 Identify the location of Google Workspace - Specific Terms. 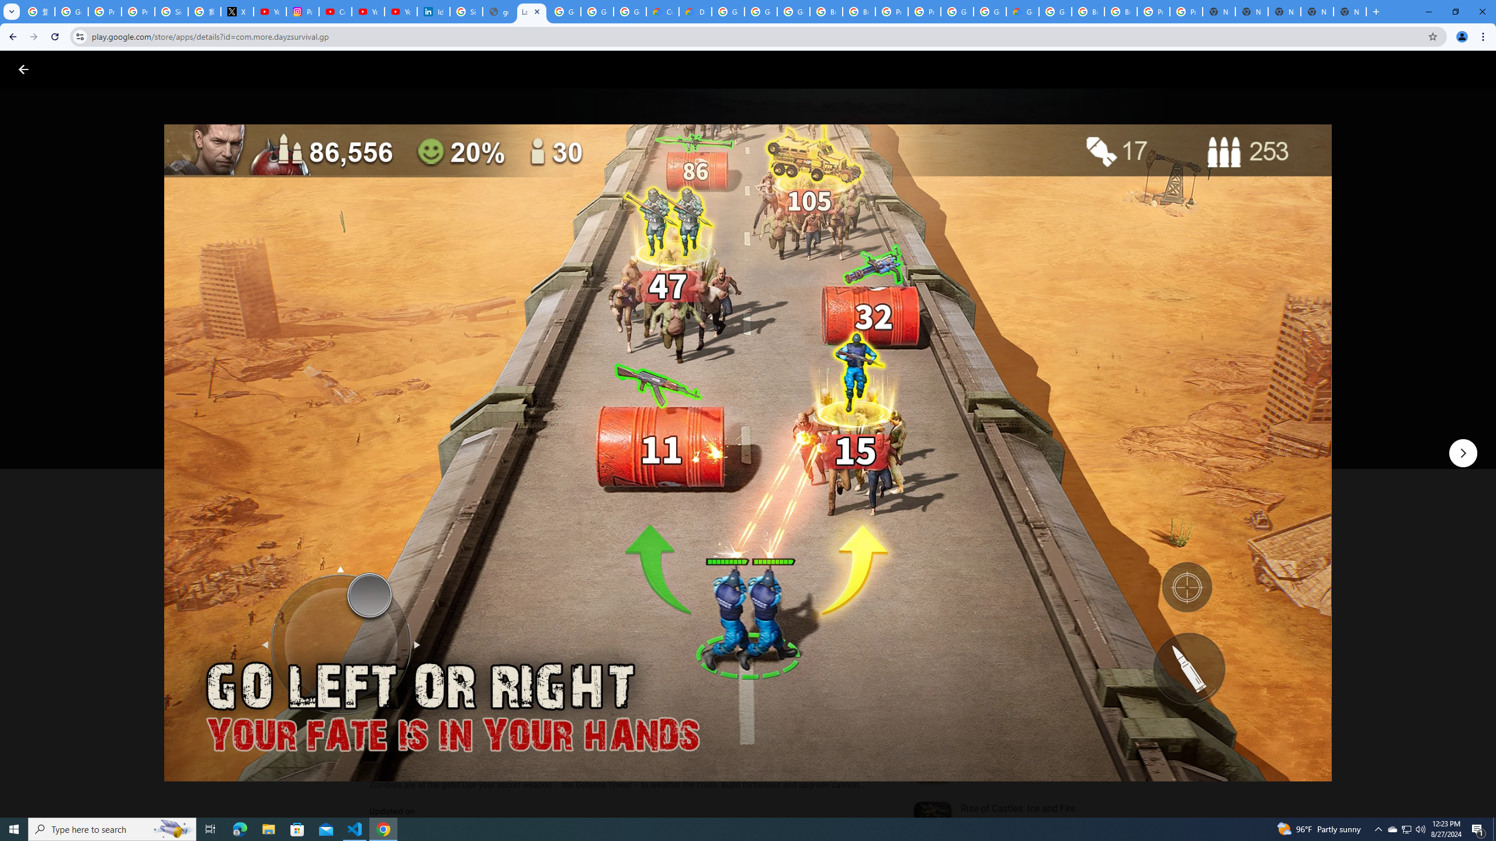
(597, 12).